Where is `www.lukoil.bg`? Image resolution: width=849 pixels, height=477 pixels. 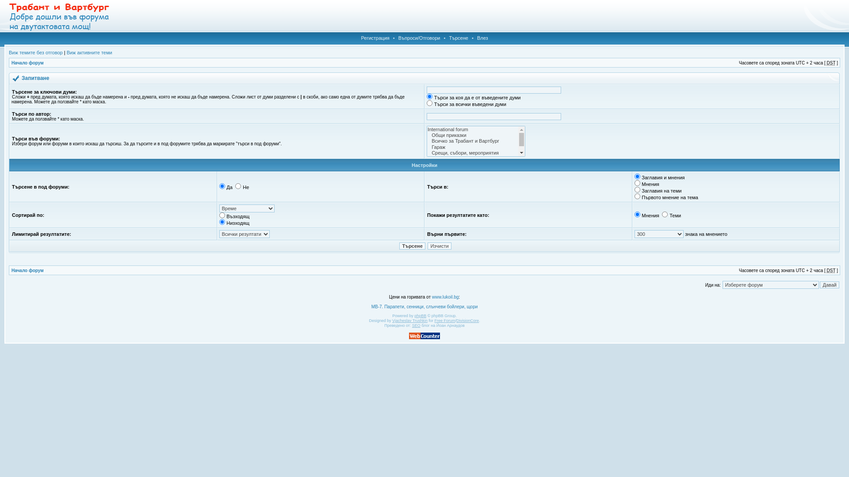
www.lukoil.bg is located at coordinates (446, 297).